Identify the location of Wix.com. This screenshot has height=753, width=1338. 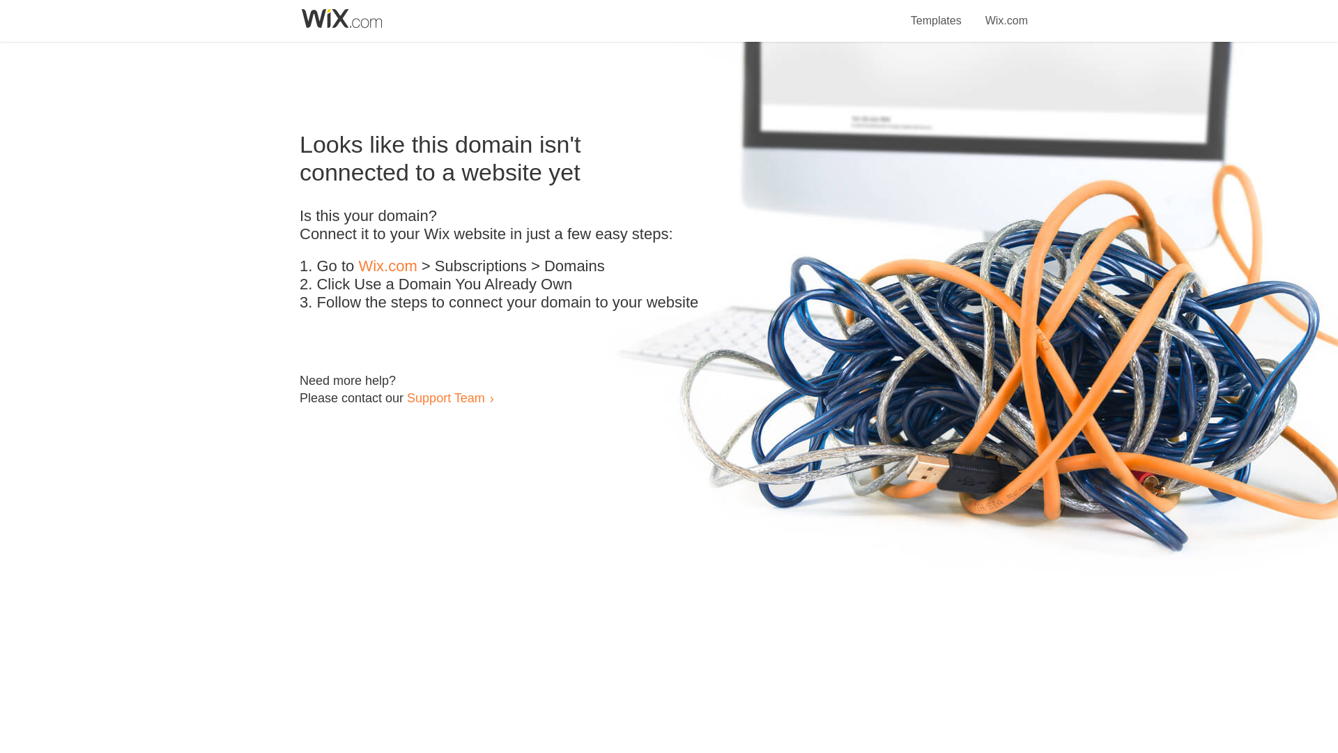
(387, 266).